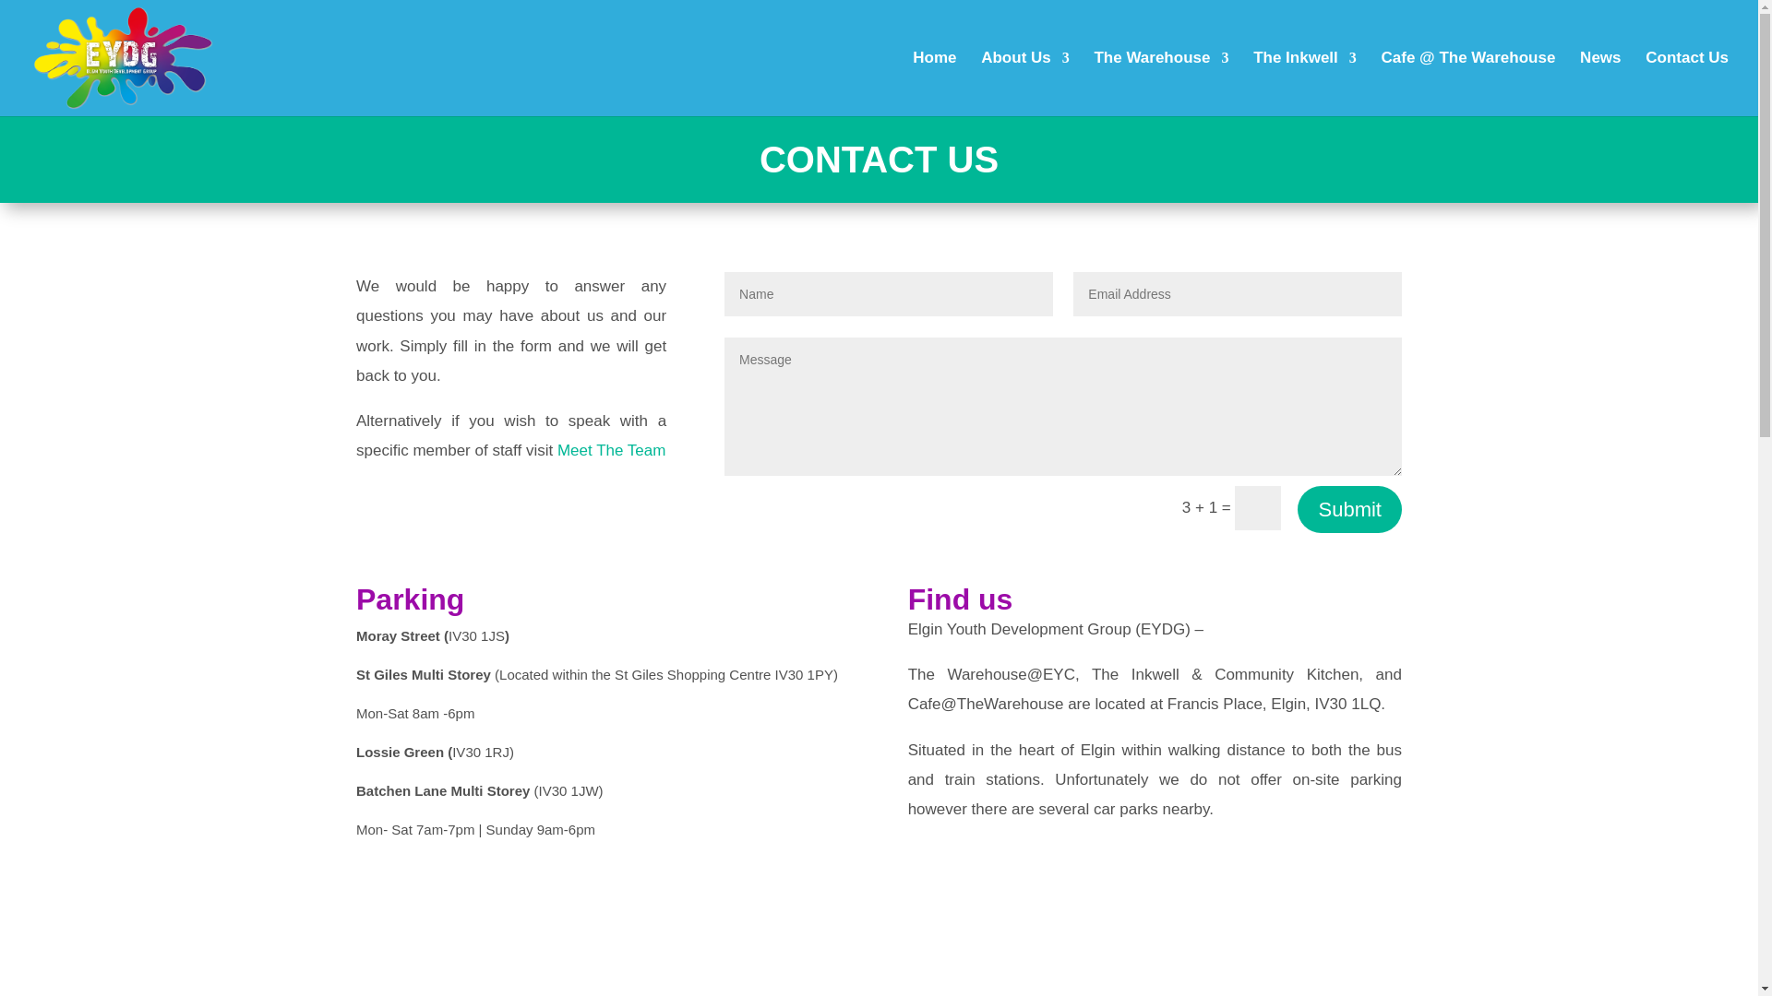  Describe the element at coordinates (611, 450) in the screenshot. I see `Meet The Team` at that location.